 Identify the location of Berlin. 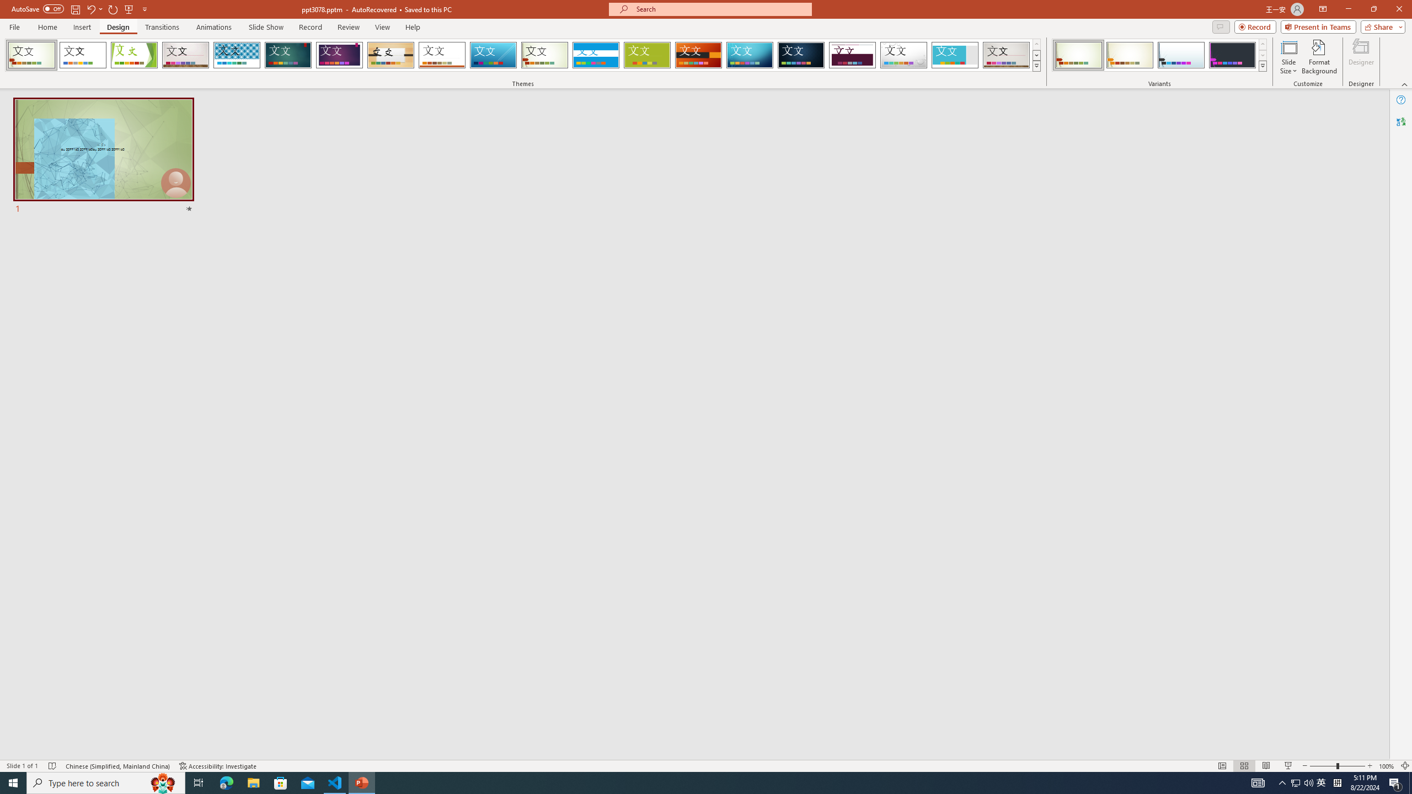
(699, 55).